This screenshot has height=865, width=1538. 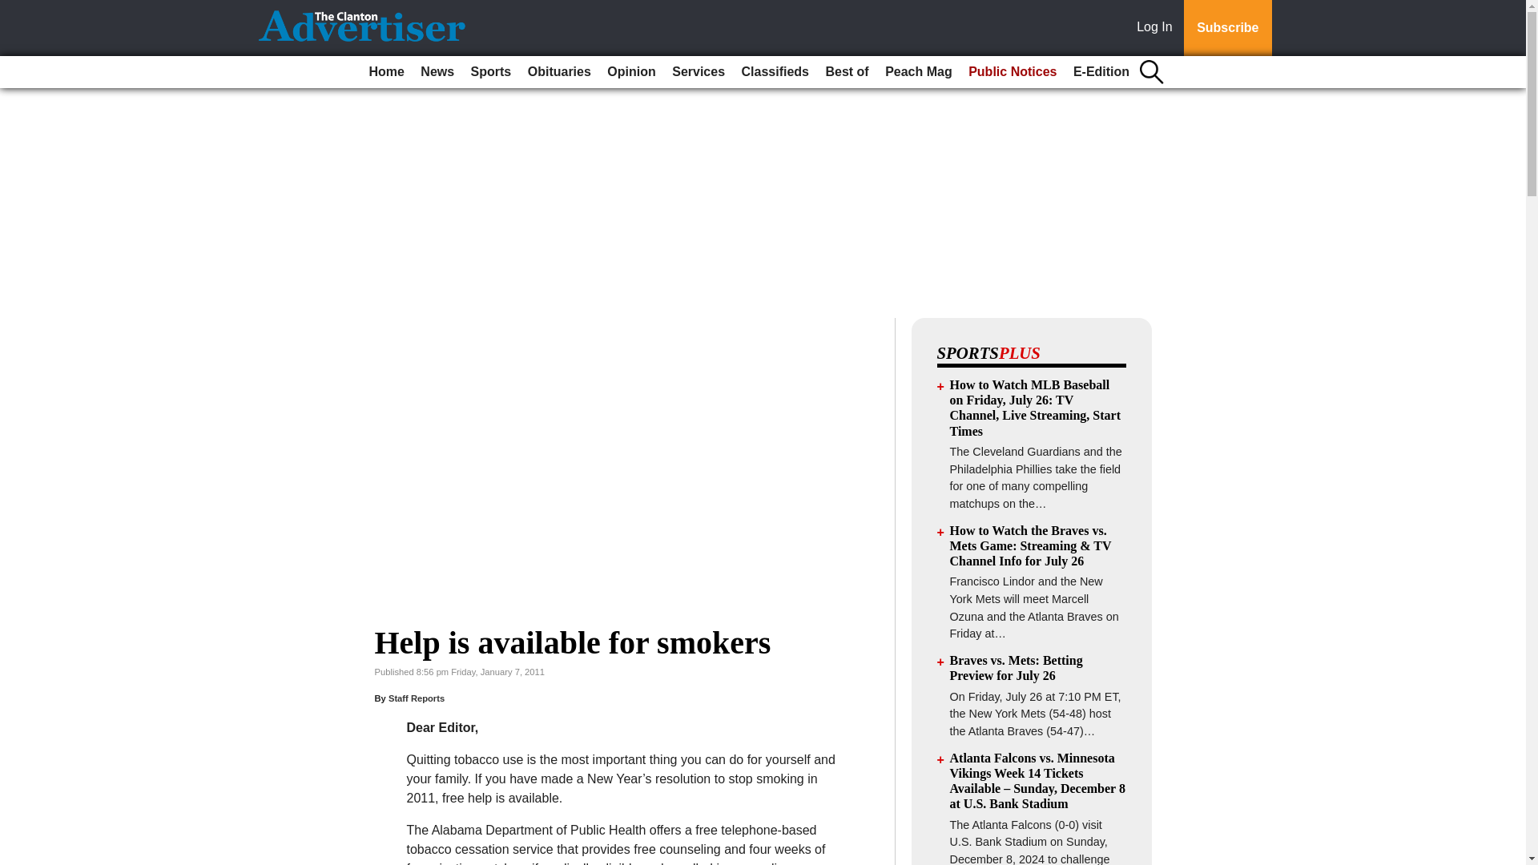 What do you see at coordinates (846, 72) in the screenshot?
I see `Best of` at bounding box center [846, 72].